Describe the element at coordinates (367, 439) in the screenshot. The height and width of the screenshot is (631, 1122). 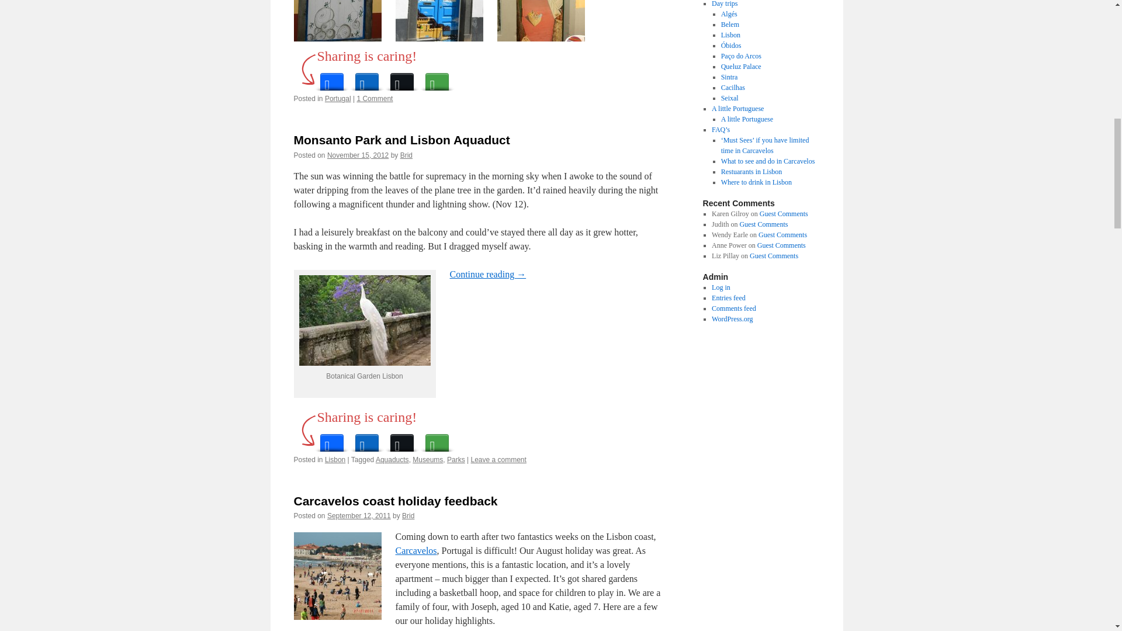
I see `LinkedIn` at that location.